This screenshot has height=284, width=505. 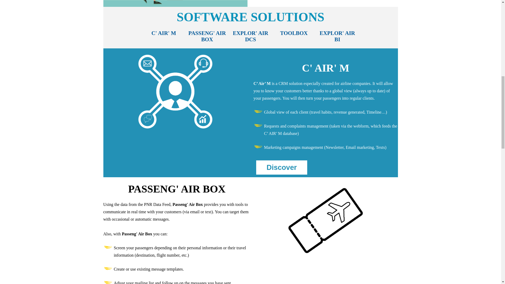 I want to click on TOOLBOX, so click(x=294, y=38).